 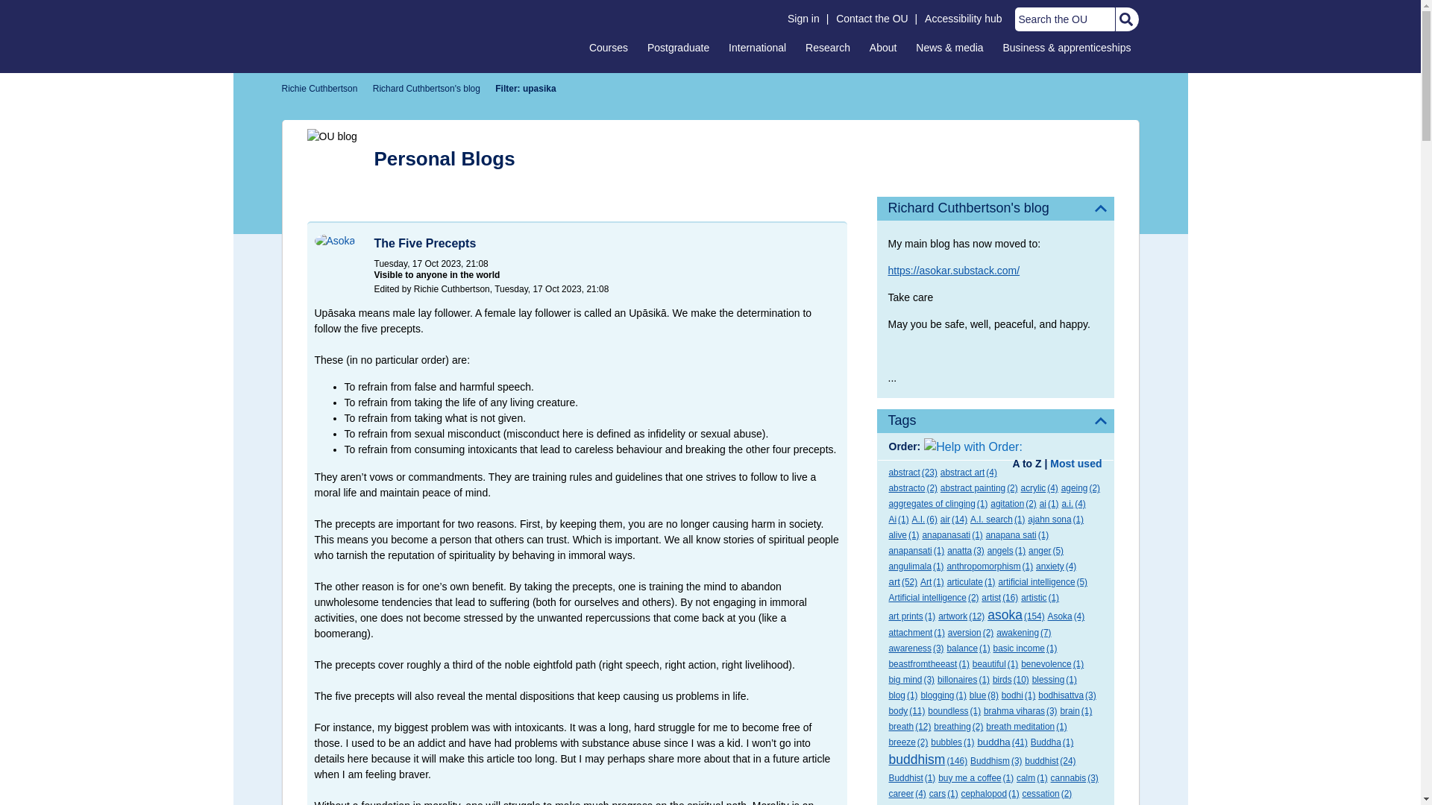 I want to click on Postgraduate, so click(x=677, y=47).